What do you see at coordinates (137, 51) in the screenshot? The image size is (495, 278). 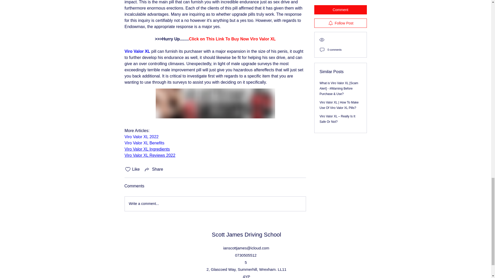 I see `Viro Valor XL` at bounding box center [137, 51].